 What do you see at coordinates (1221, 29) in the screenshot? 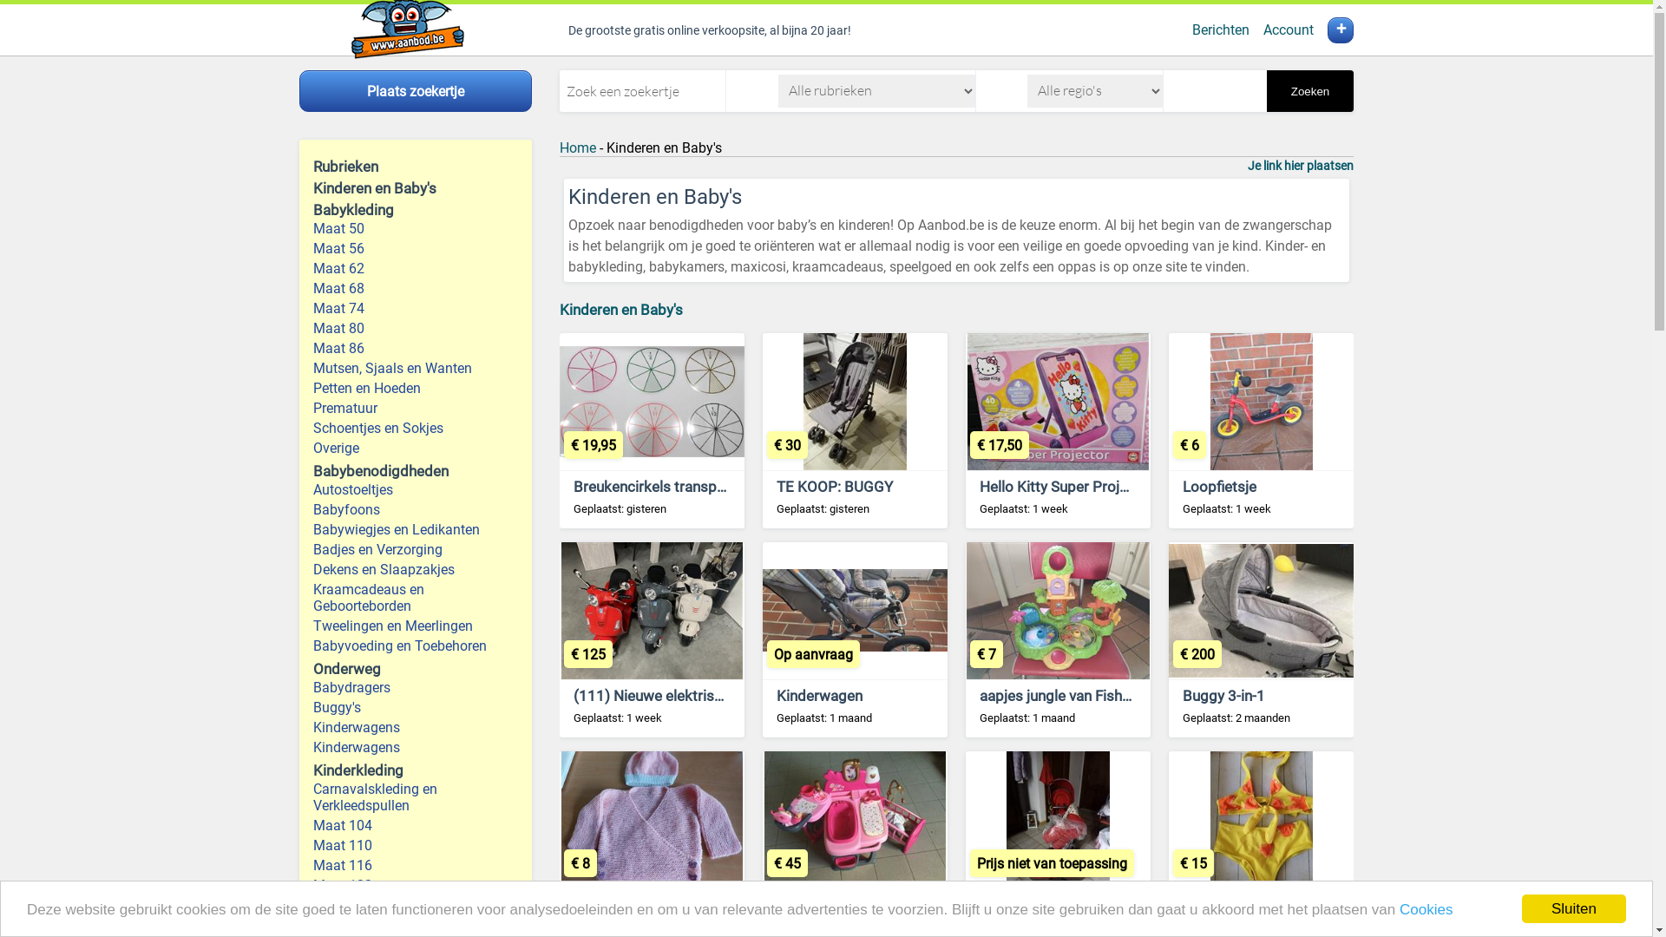
I see `Berichten` at bounding box center [1221, 29].